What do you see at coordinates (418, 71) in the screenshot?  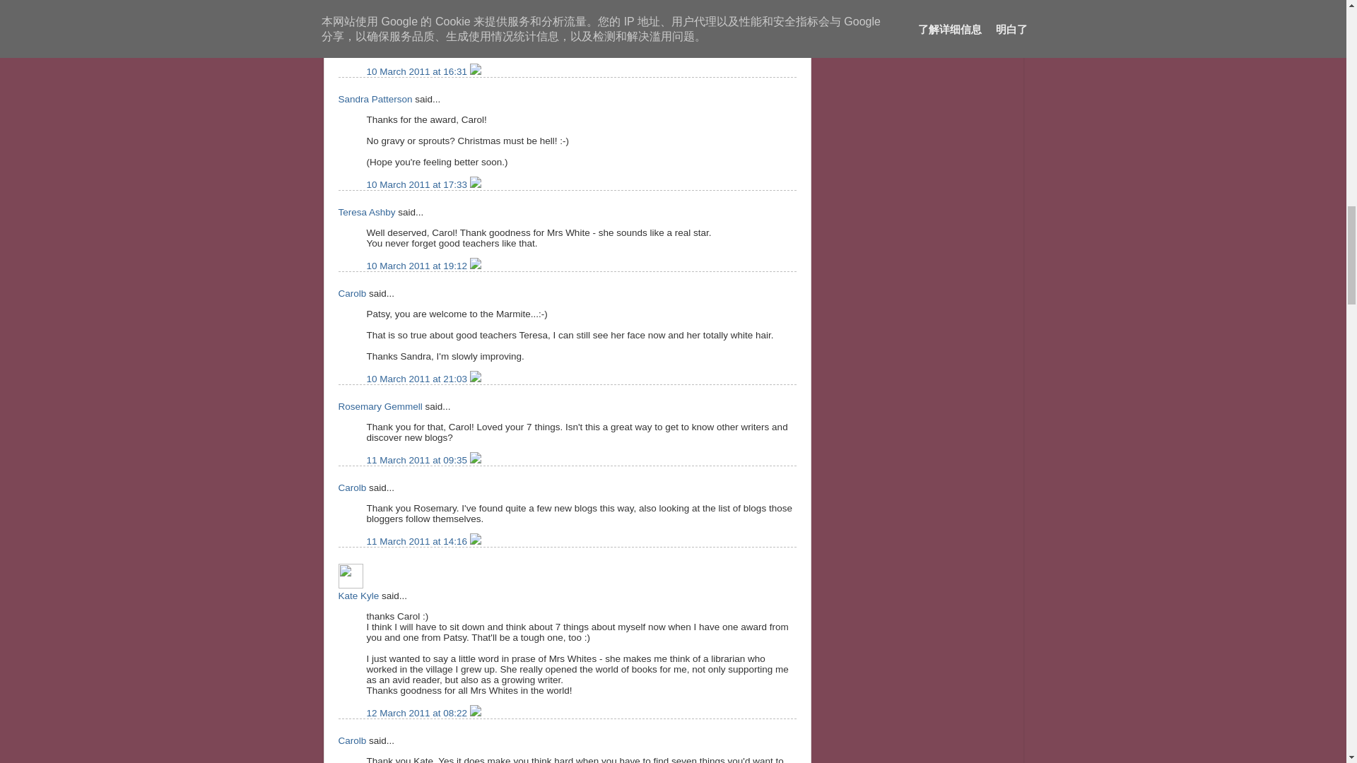 I see `10 March 2011 at 16:31` at bounding box center [418, 71].